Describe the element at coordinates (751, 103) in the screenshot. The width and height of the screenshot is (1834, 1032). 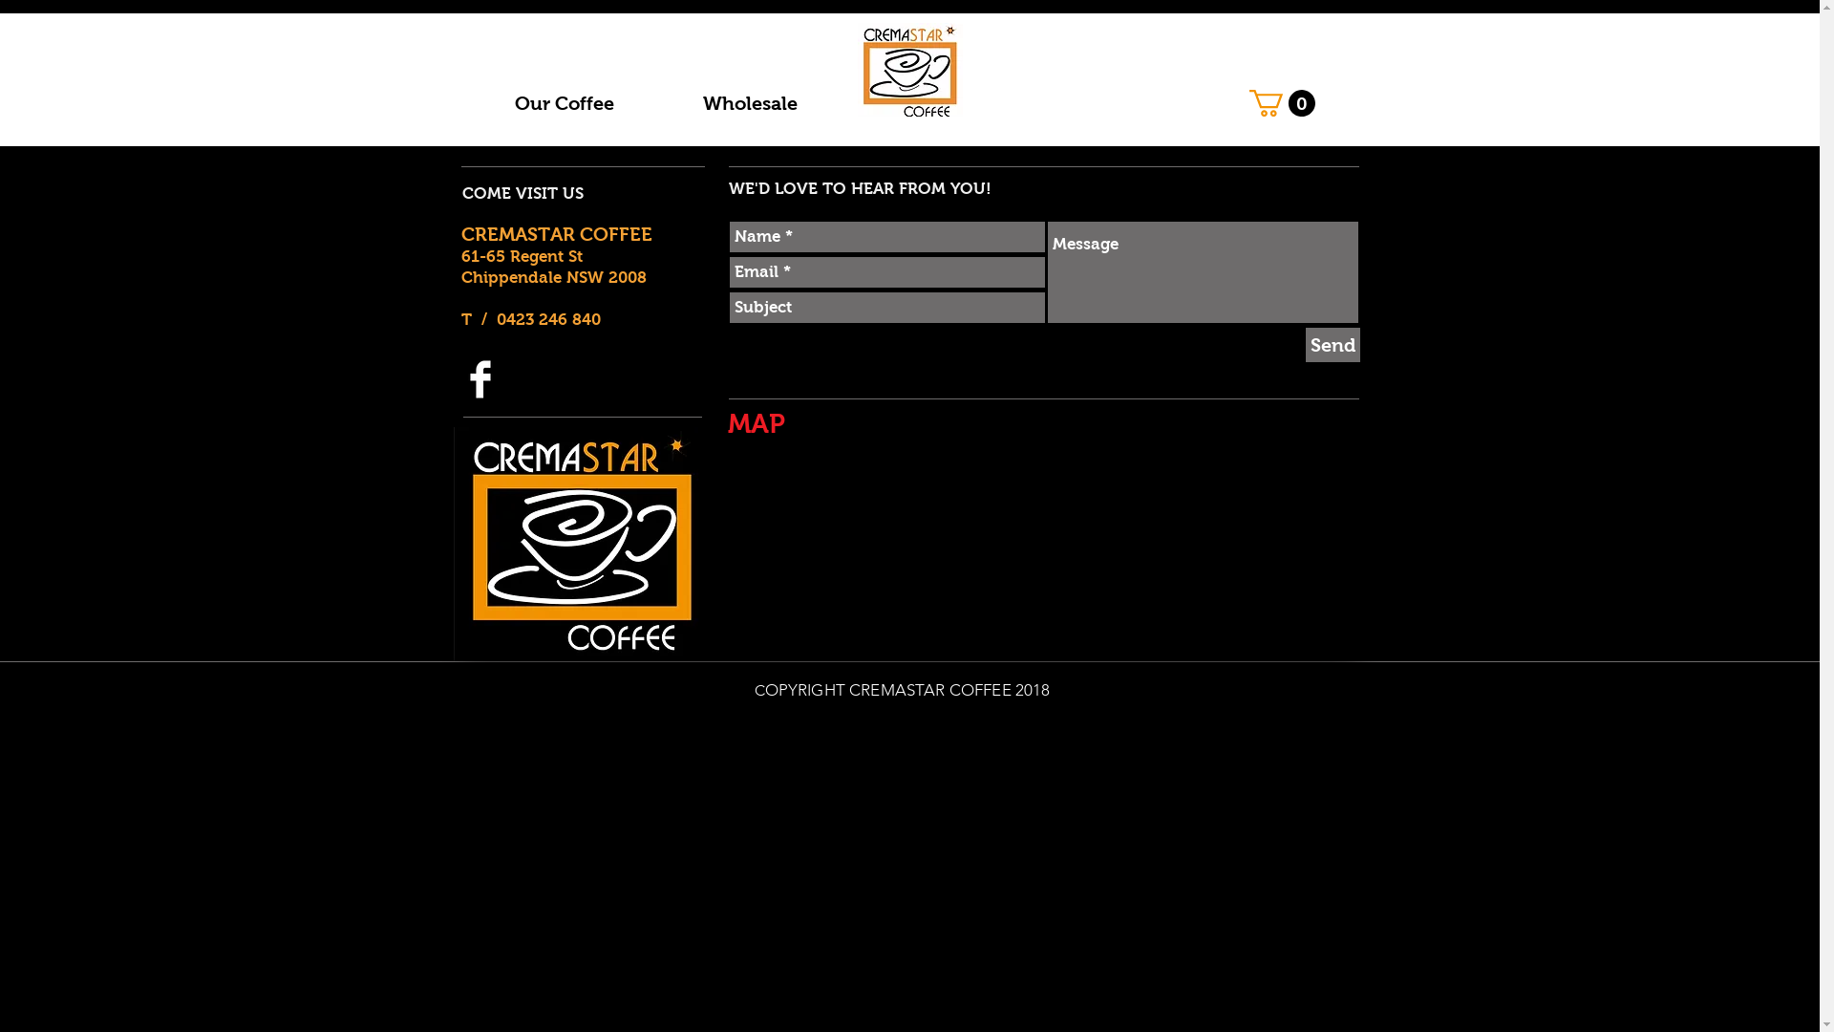
I see `Wholesale` at that location.